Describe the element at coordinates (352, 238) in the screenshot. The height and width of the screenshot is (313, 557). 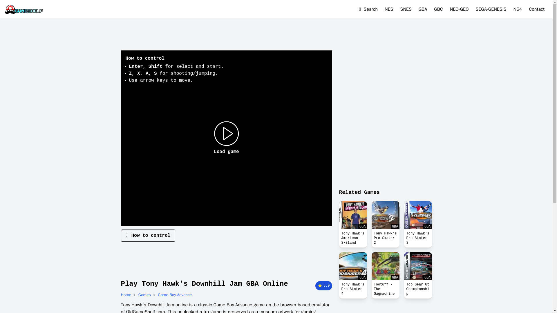
I see `Tony Hawk's American Sk8land` at that location.